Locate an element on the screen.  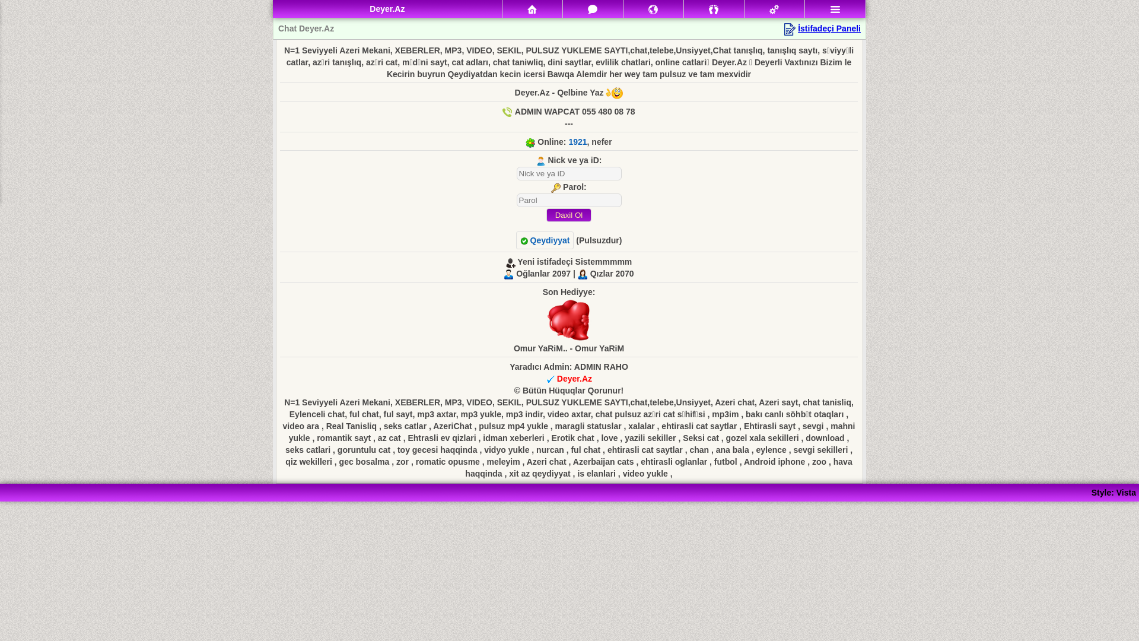
Qonaqlar is located at coordinates (714, 9).